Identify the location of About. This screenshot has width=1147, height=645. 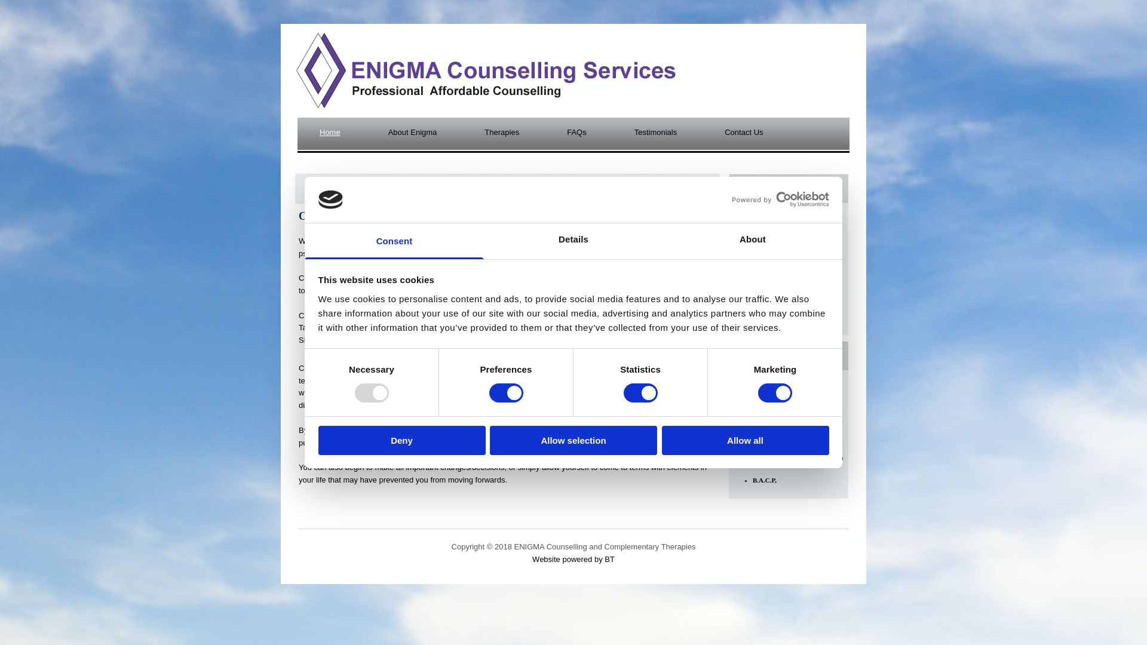
(752, 241).